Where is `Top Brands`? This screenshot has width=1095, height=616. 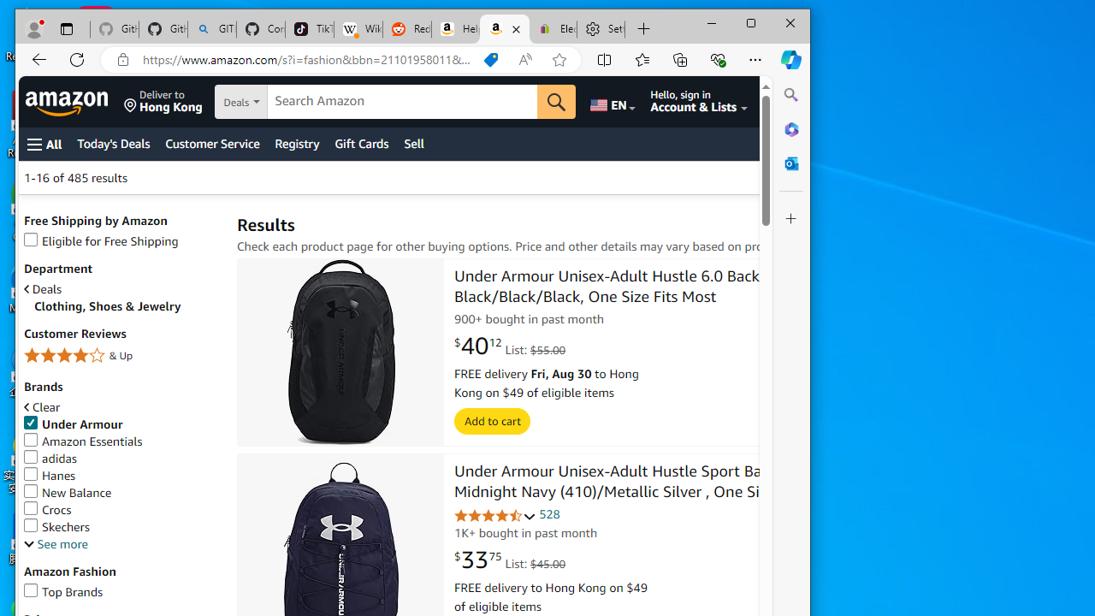 Top Brands is located at coordinates (63, 592).